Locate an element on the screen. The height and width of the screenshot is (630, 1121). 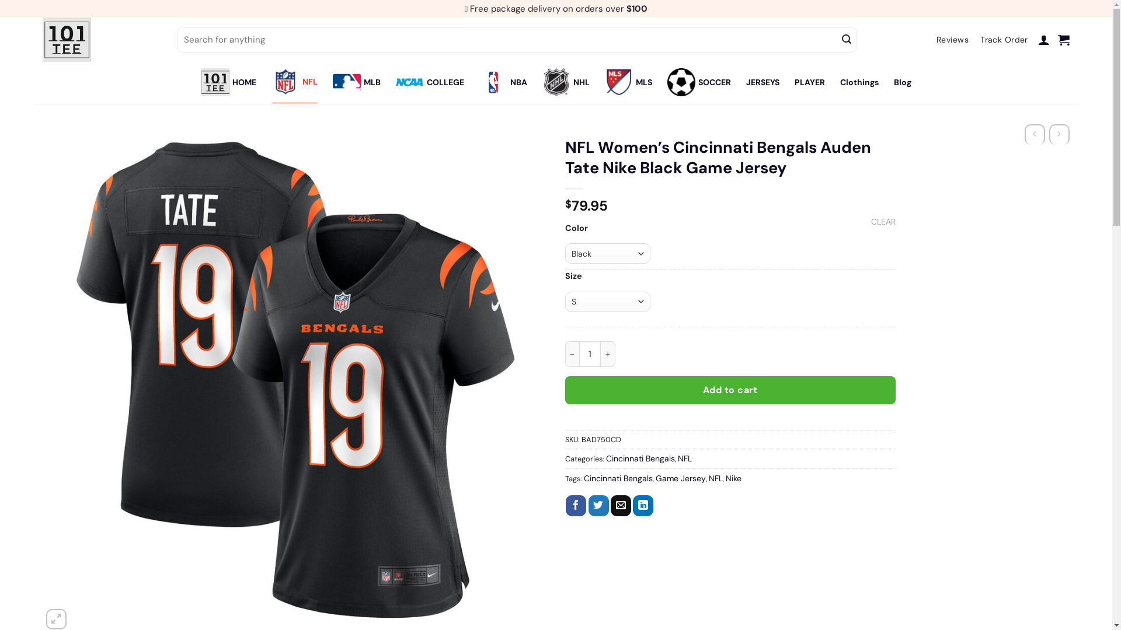
Qty is located at coordinates (590, 354).